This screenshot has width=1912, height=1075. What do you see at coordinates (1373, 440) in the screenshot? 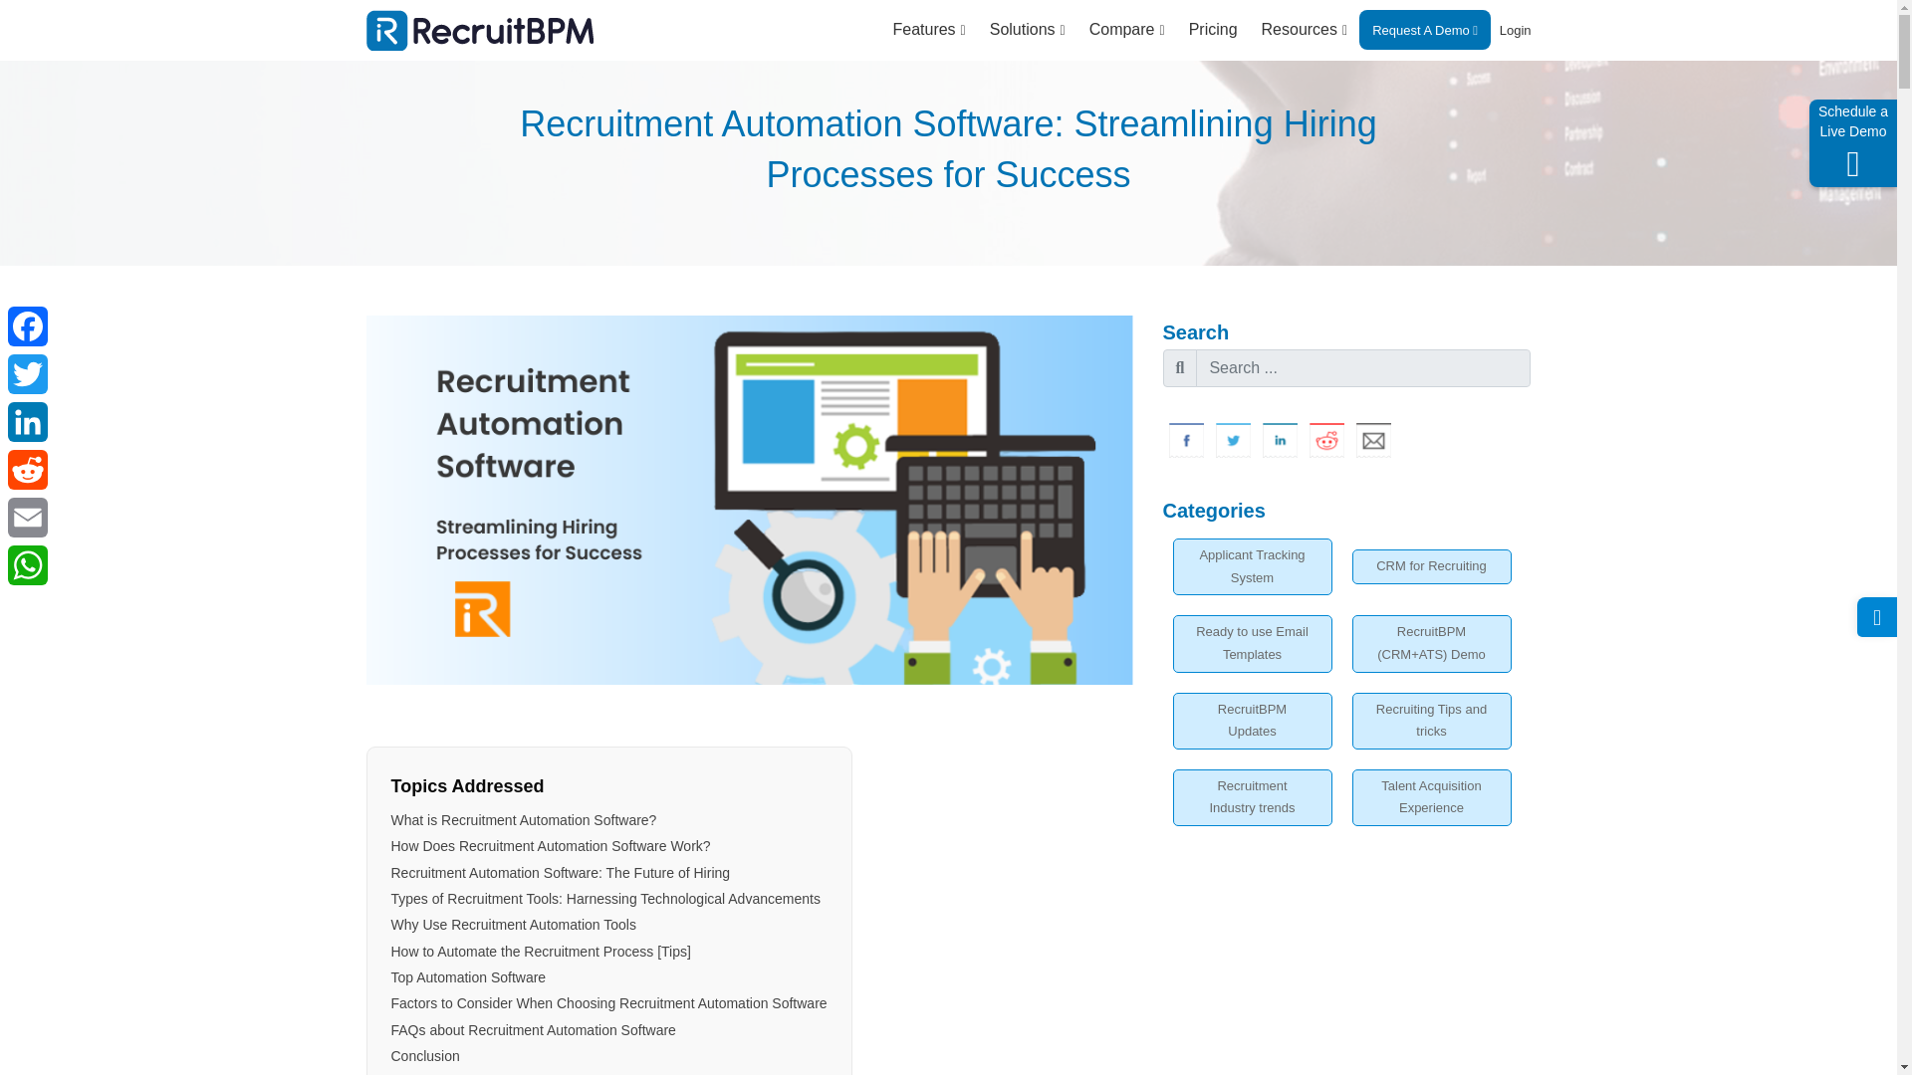
I see `Email` at bounding box center [1373, 440].